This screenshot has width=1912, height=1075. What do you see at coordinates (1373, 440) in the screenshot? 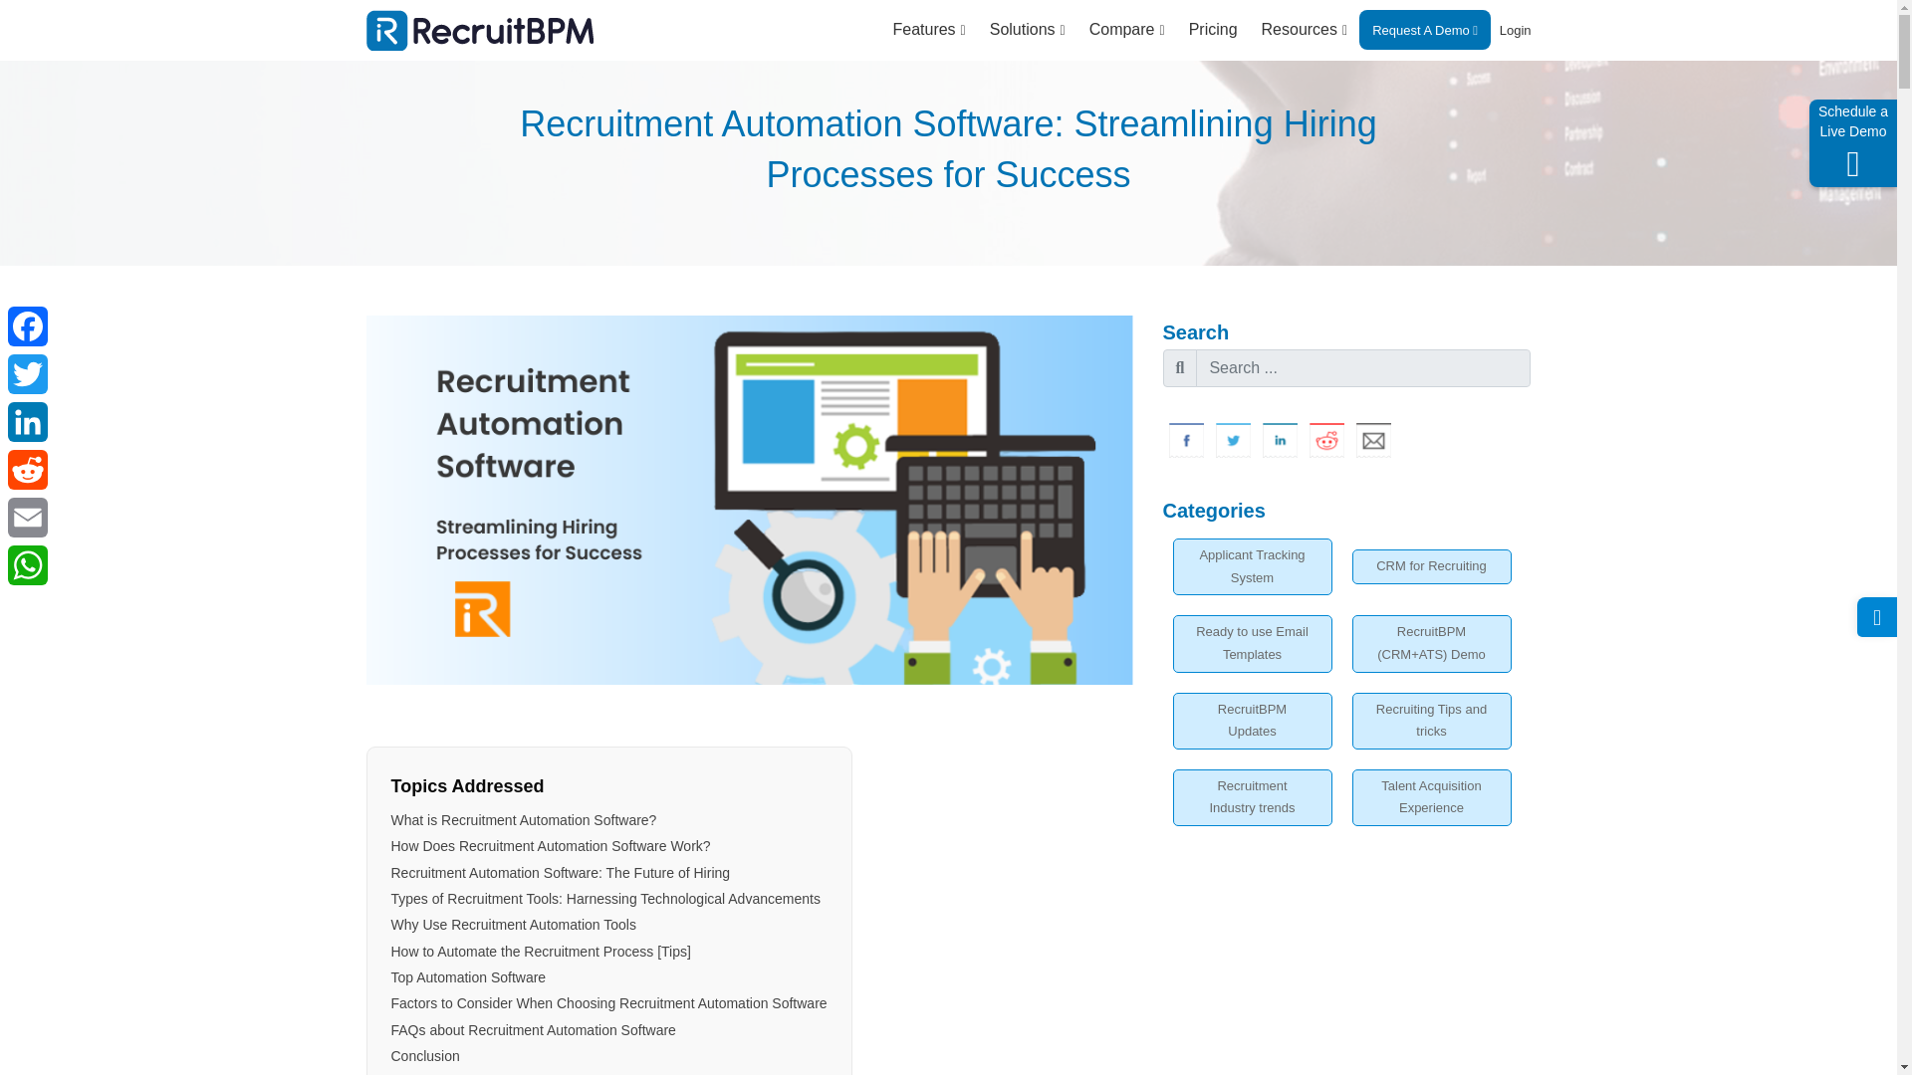
I see `Email` at bounding box center [1373, 440].